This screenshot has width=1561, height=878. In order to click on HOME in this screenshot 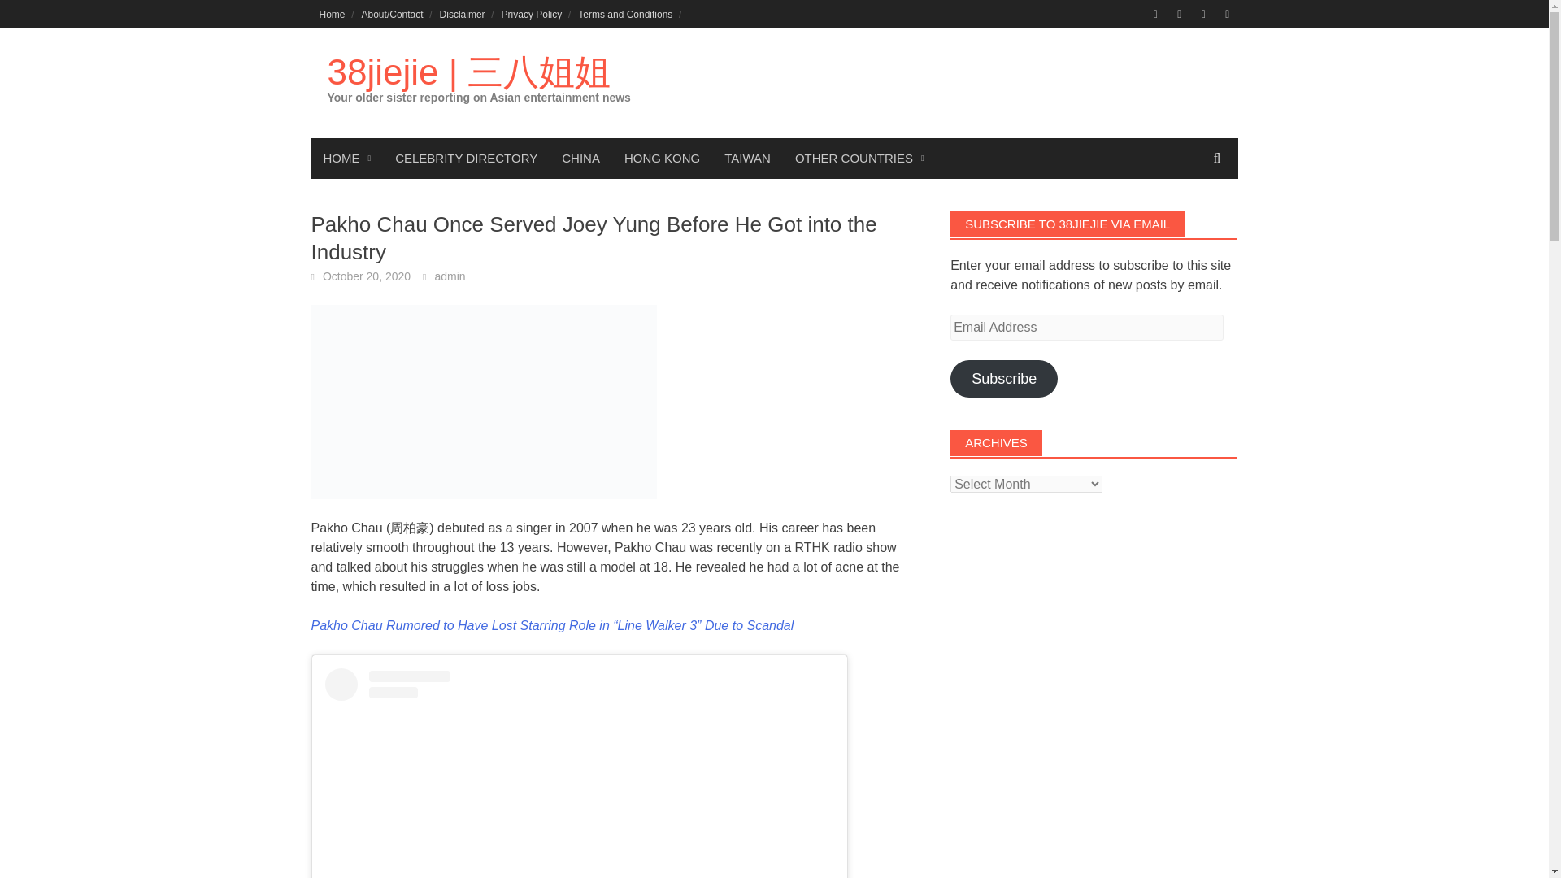, I will do `click(346, 158)`.